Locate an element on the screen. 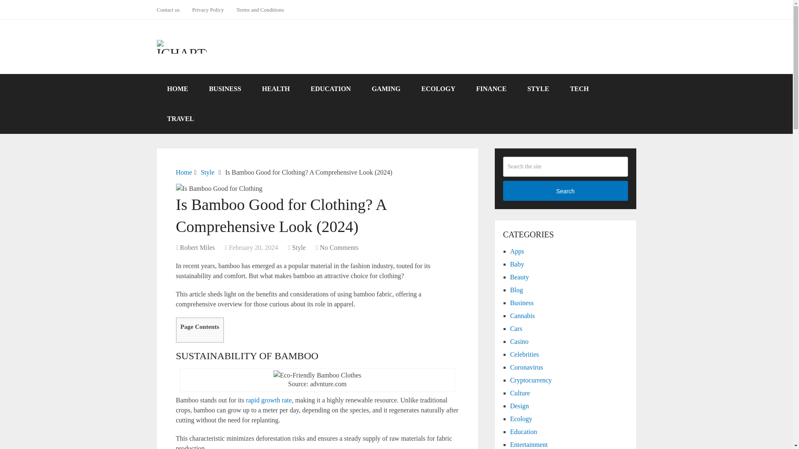 The height and width of the screenshot is (449, 799). No Comments is located at coordinates (340, 247).